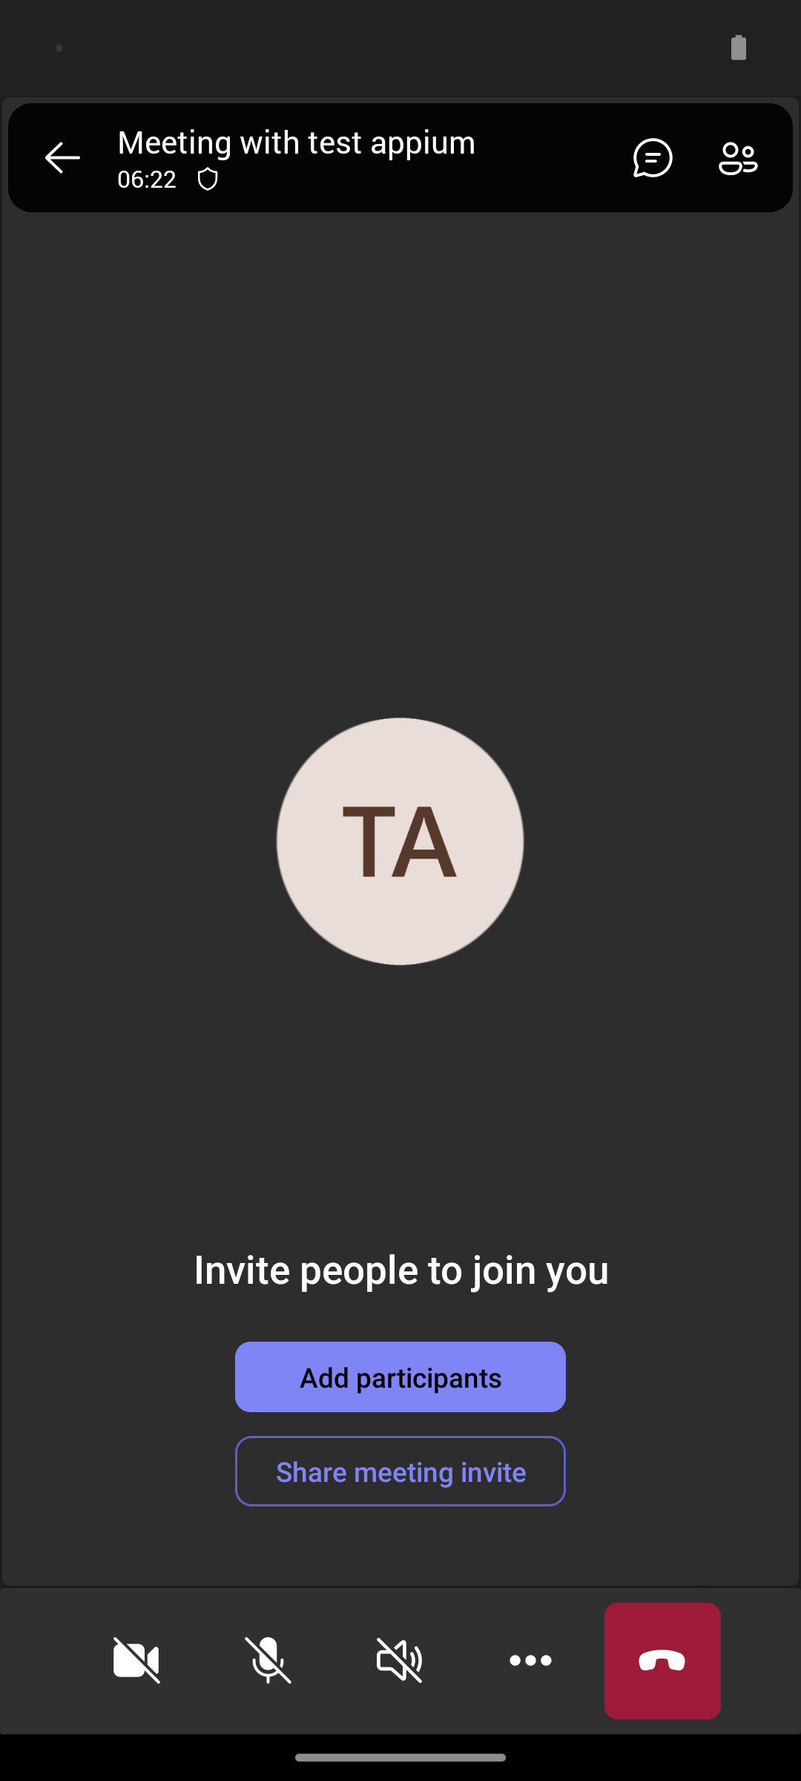 The image size is (801, 1781). I want to click on Turn on camera, so click(136, 1661).